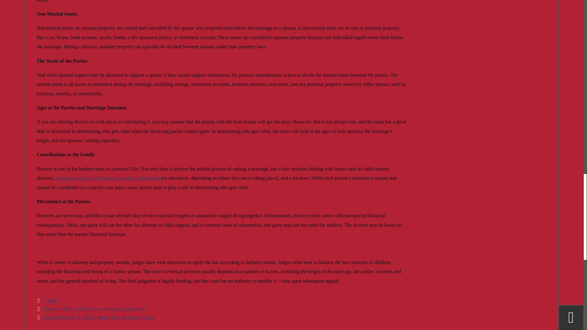 This screenshot has width=587, height=330. I want to click on Legal, so click(50, 301).